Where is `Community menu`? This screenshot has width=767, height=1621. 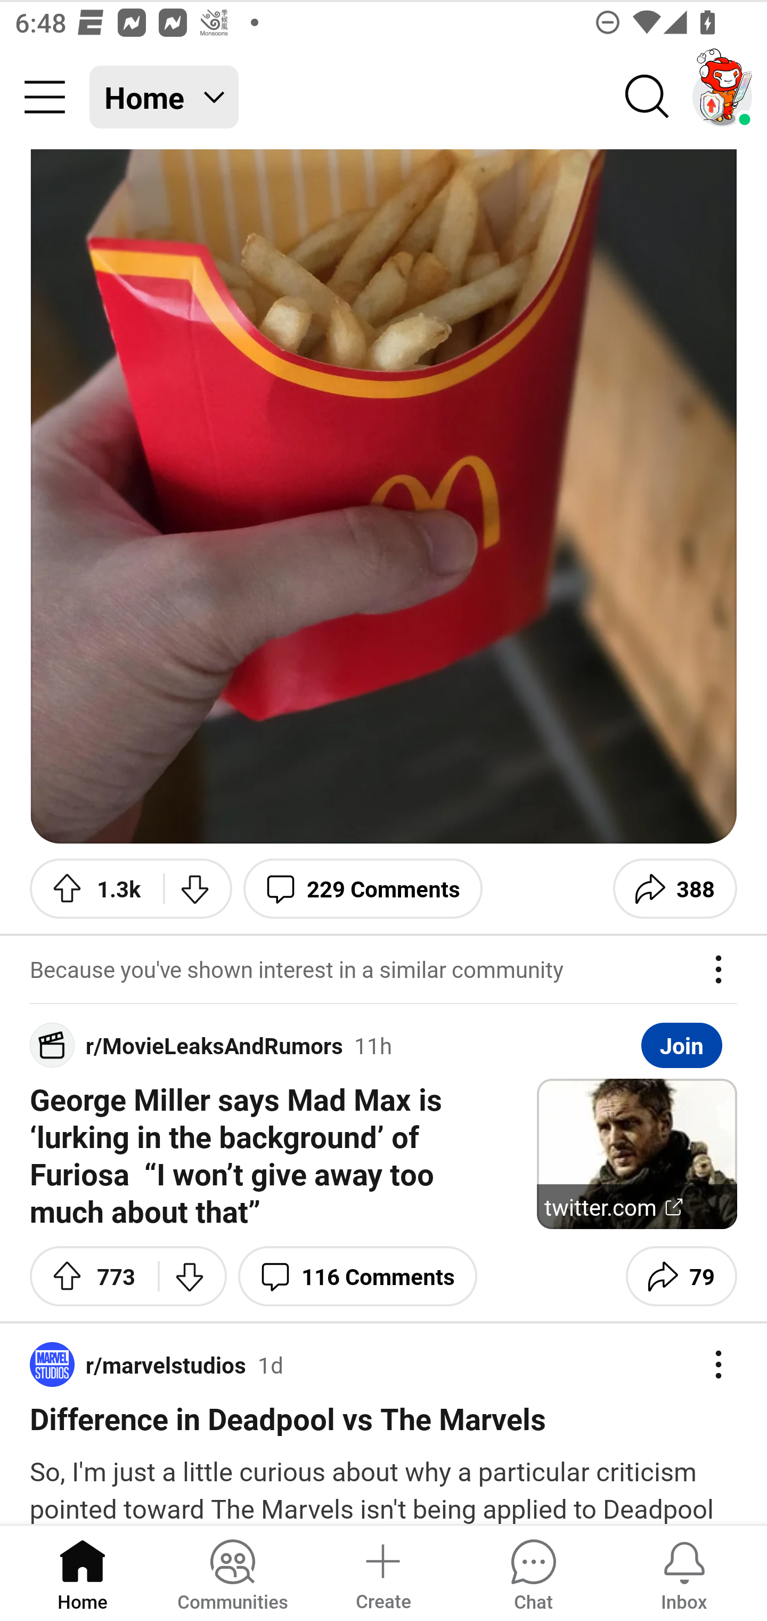 Community menu is located at coordinates (45, 97).